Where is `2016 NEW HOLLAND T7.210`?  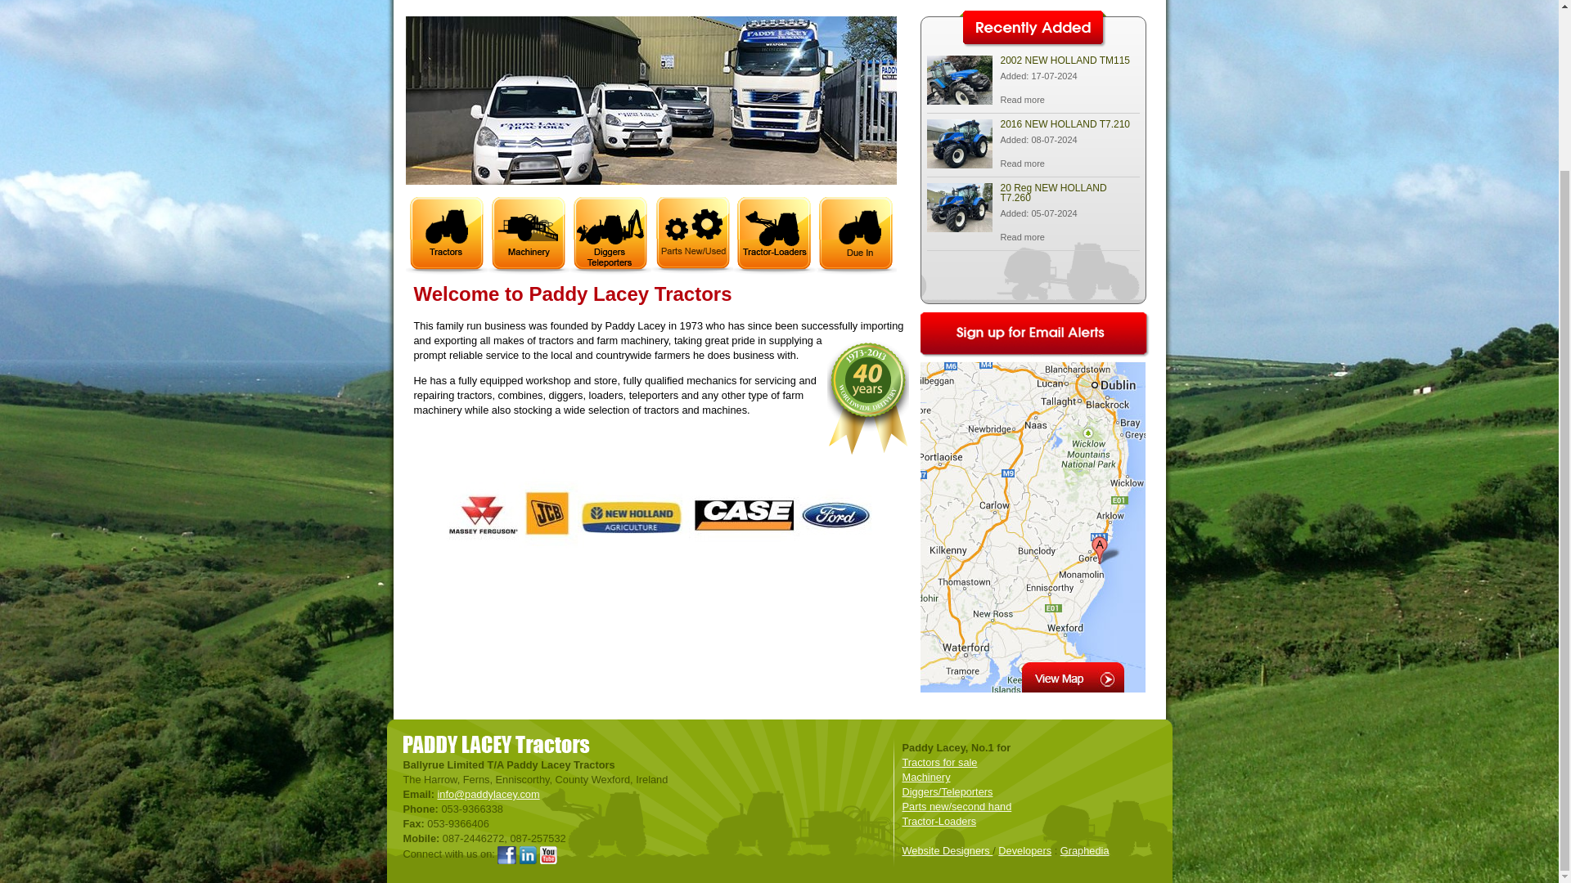 2016 NEW HOLLAND T7.210 is located at coordinates (1021, 164).